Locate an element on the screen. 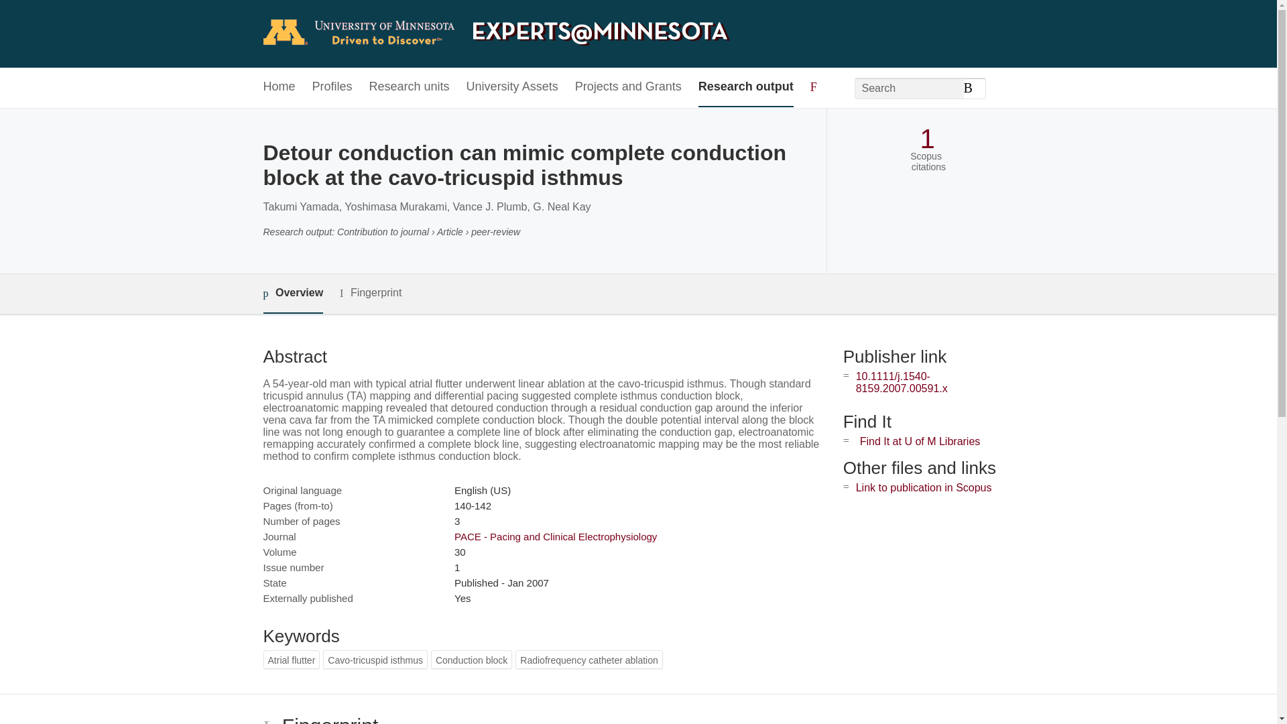 This screenshot has width=1287, height=724. Projects and Grants is located at coordinates (629, 87).